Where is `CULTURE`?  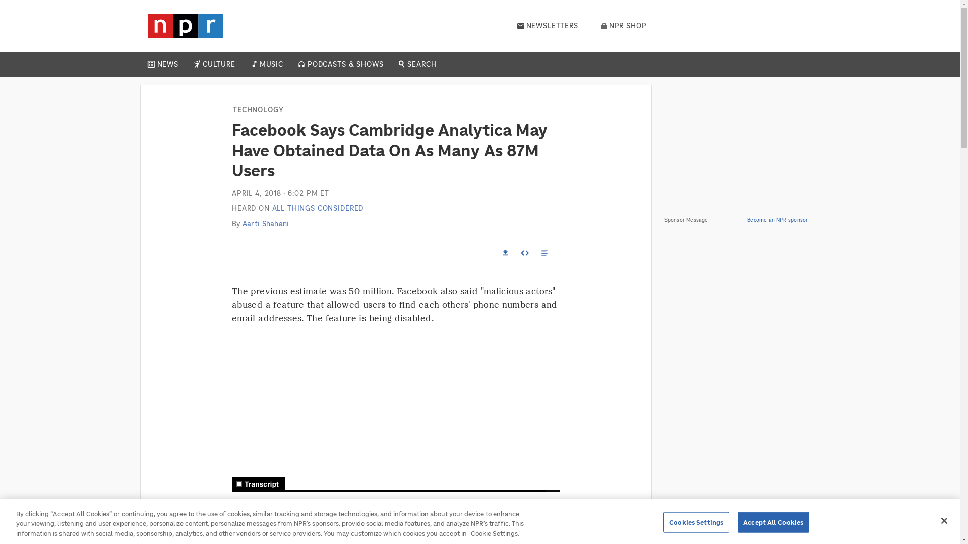 CULTURE is located at coordinates (219, 64).